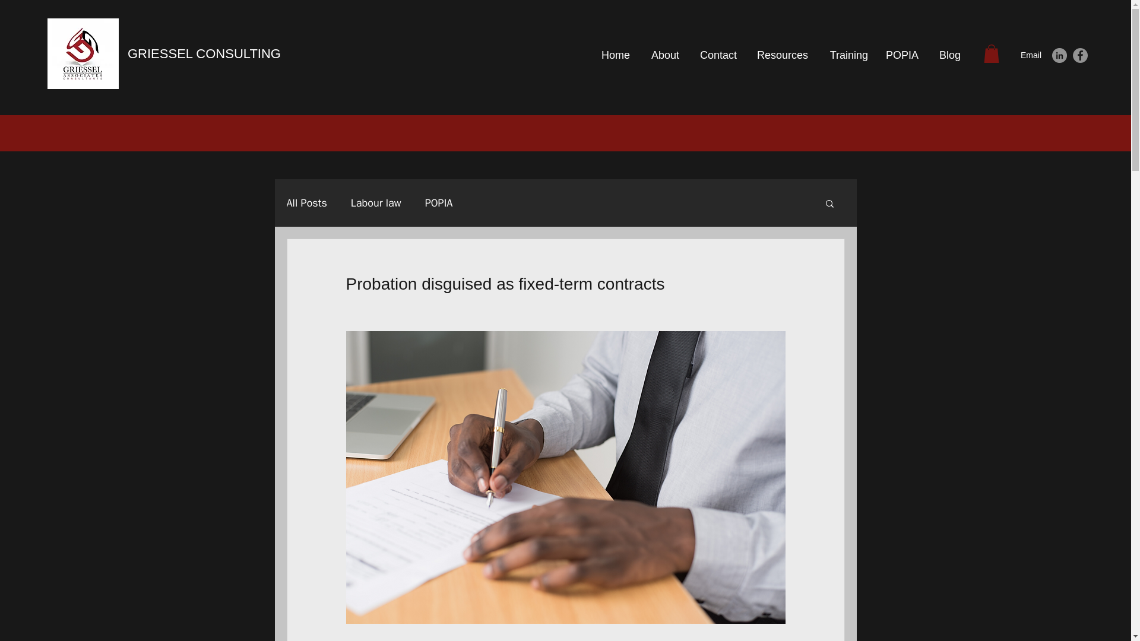 The image size is (1140, 641). I want to click on Contact, so click(717, 55).